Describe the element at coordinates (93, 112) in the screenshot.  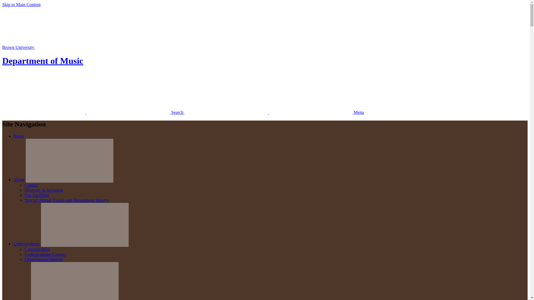
I see `Search` at that location.